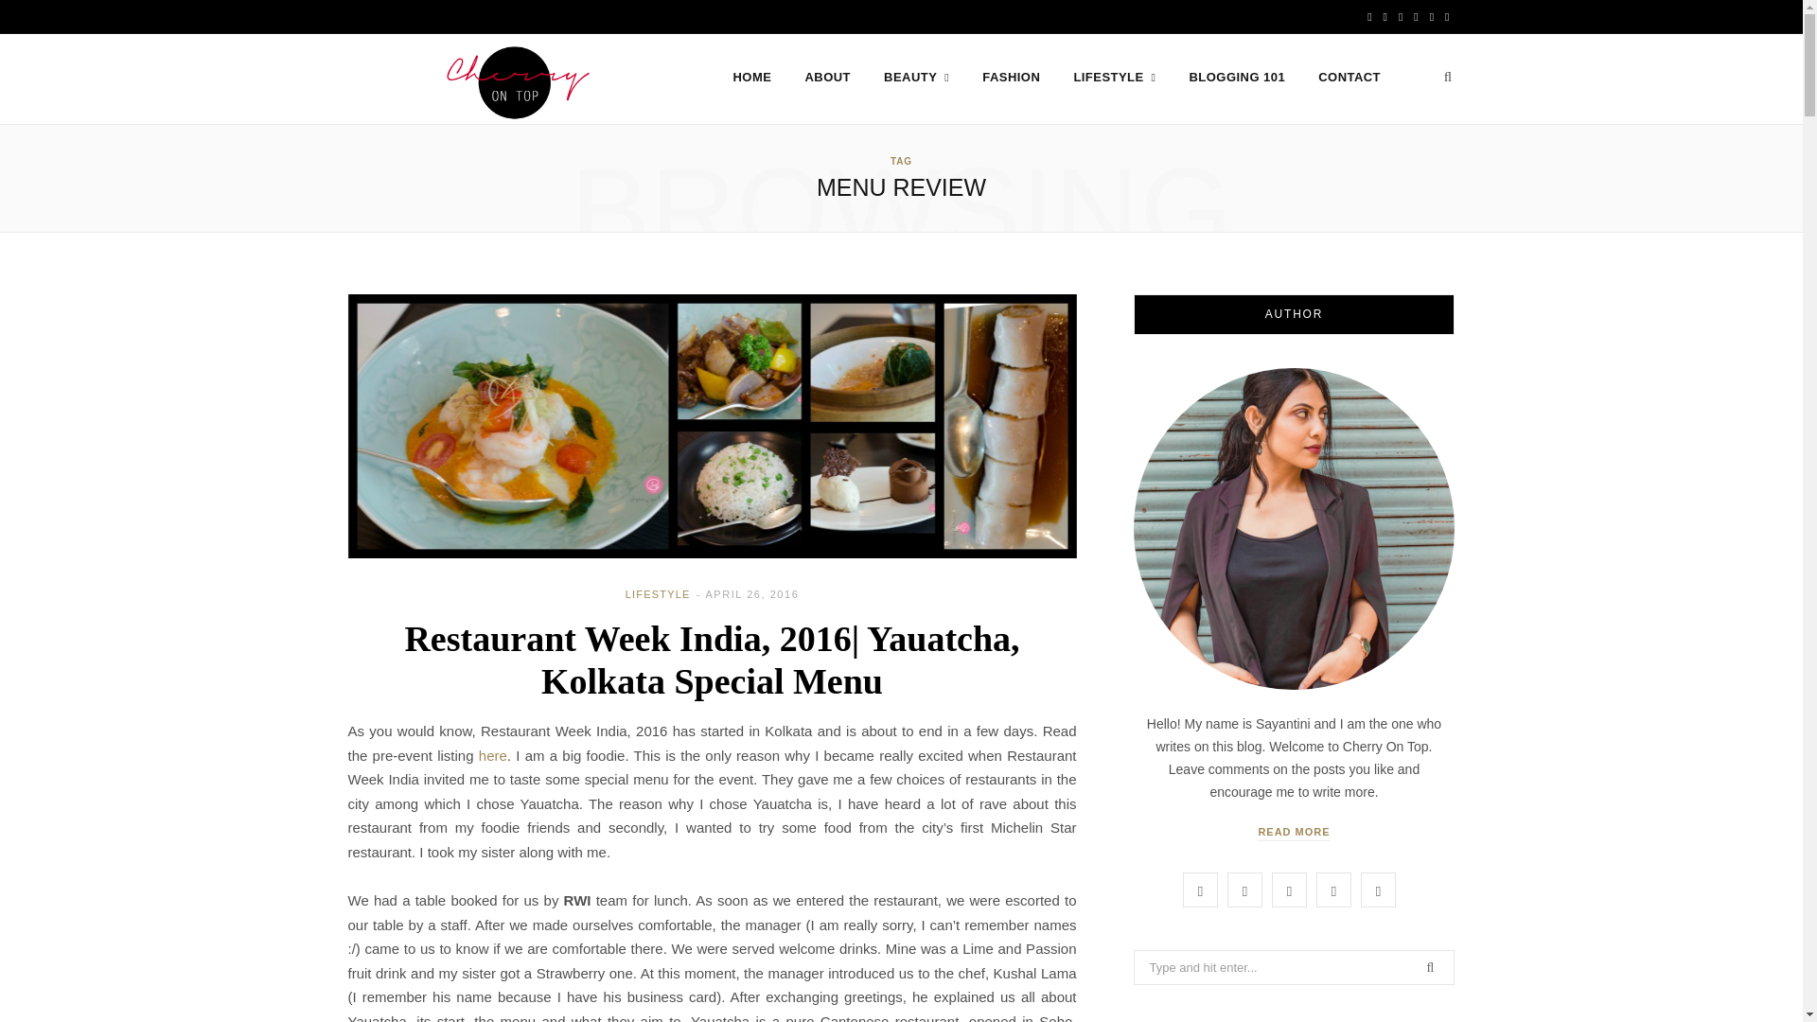 This screenshot has width=1817, height=1022. Describe the element at coordinates (1378, 890) in the screenshot. I see `YouTube` at that location.